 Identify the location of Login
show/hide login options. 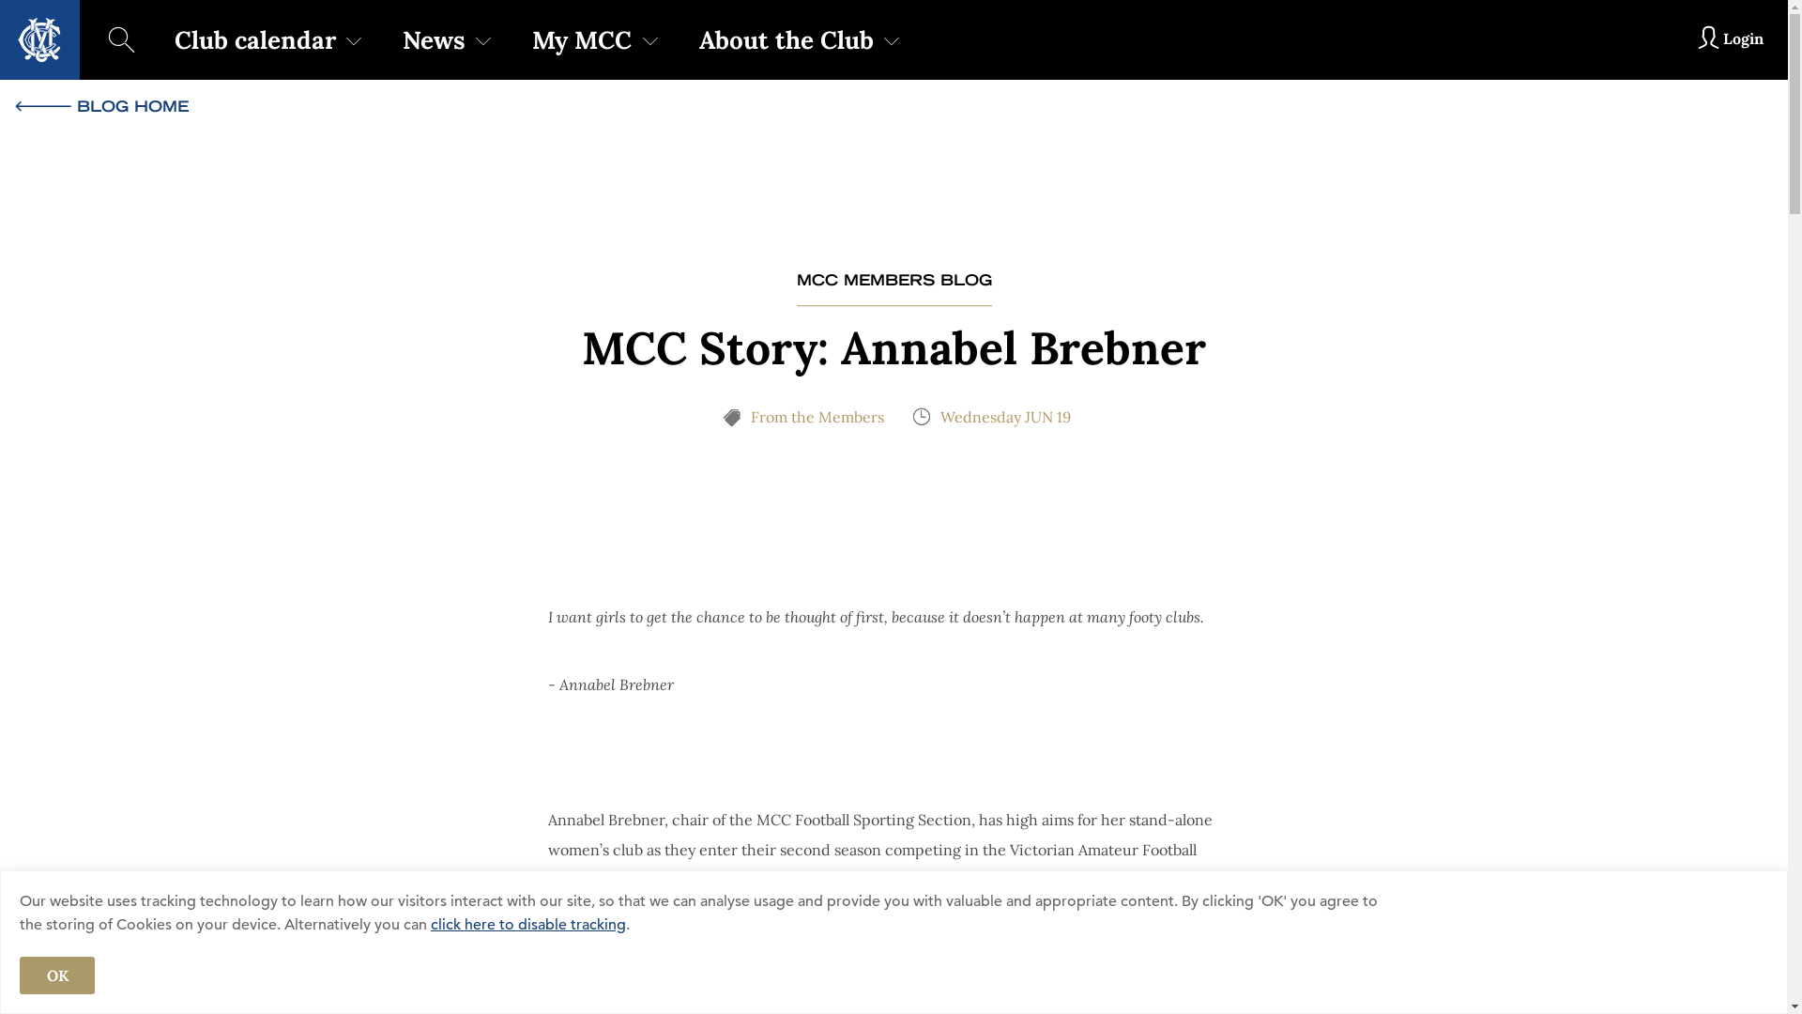
(1729, 39).